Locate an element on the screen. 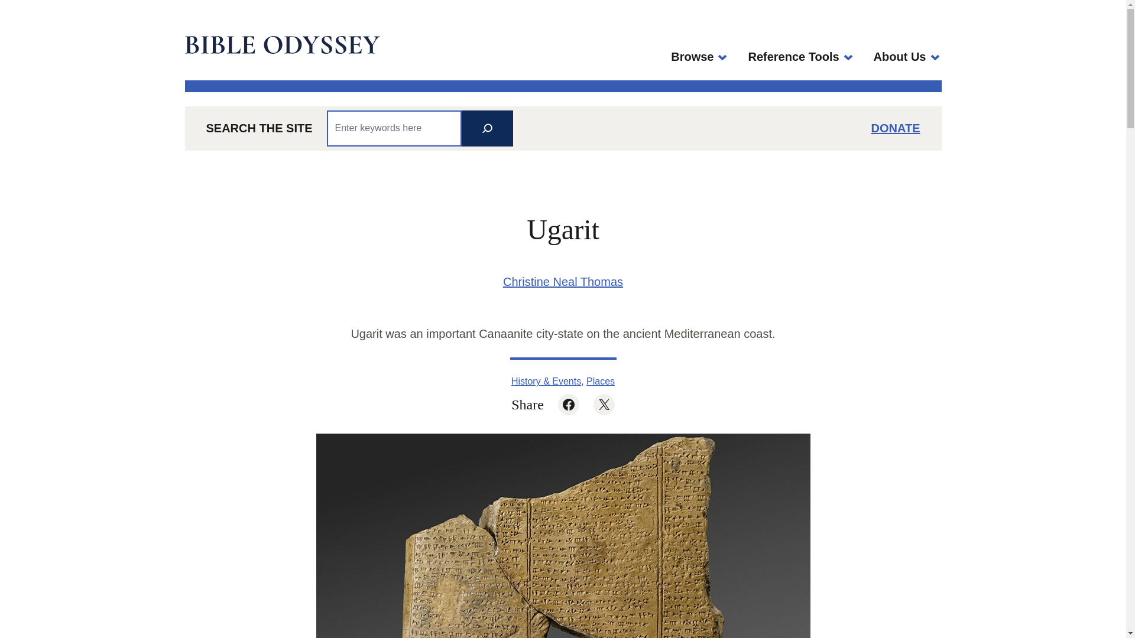 This screenshot has height=638, width=1135. Places is located at coordinates (601, 382).